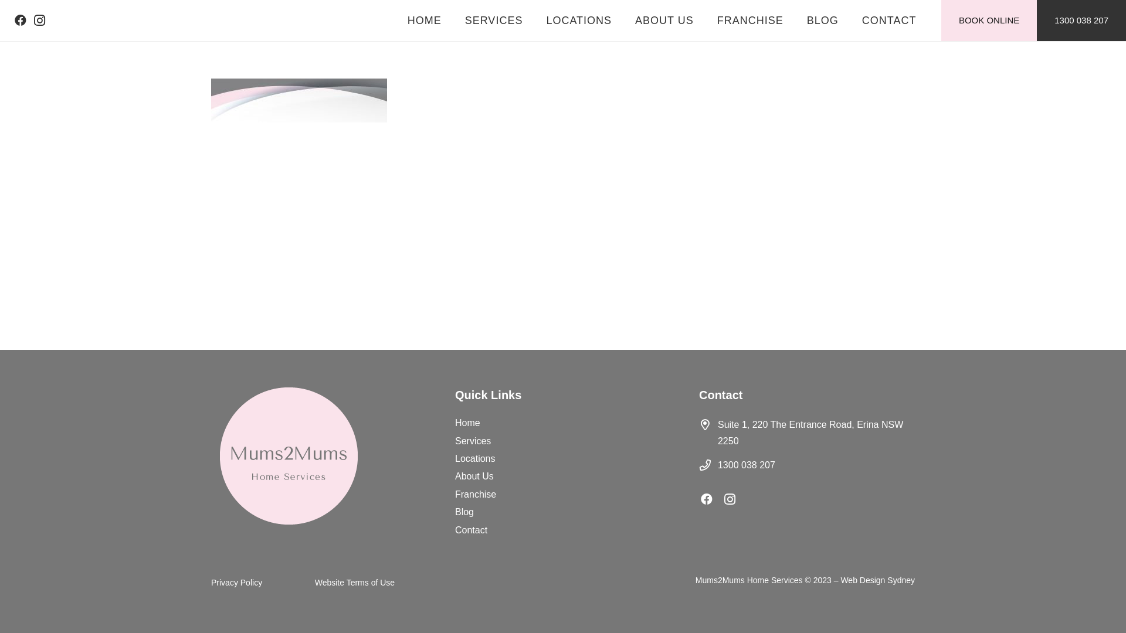  I want to click on BOOK ONLINE, so click(989, 21).